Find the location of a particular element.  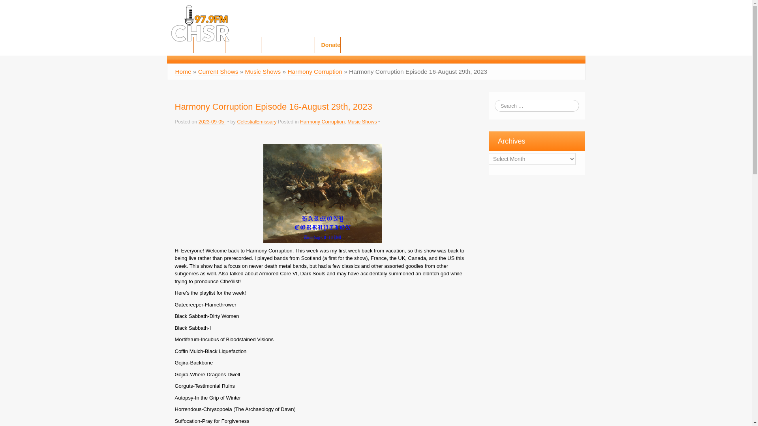

CHSR-FM 97.9 is located at coordinates (200, 23).